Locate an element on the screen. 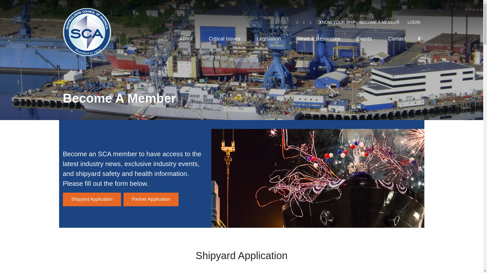 The height and width of the screenshot is (273, 487). LOGIN is located at coordinates (414, 22).